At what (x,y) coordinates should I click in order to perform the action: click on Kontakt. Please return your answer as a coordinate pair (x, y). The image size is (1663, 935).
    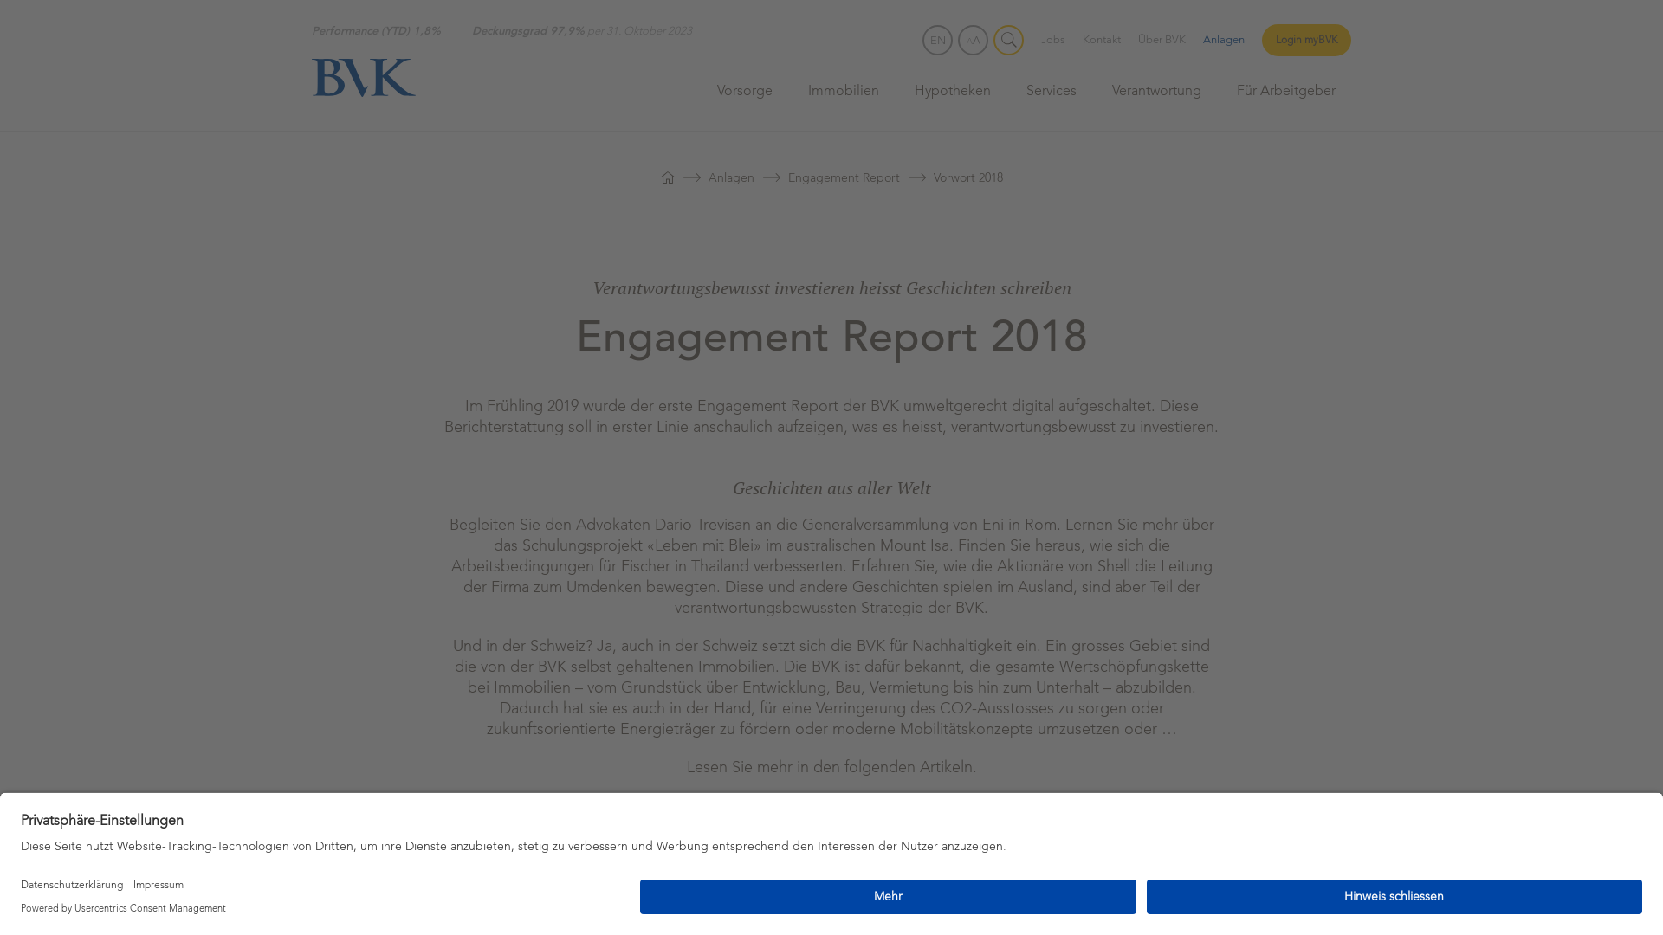
    Looking at the image, I should click on (1102, 40).